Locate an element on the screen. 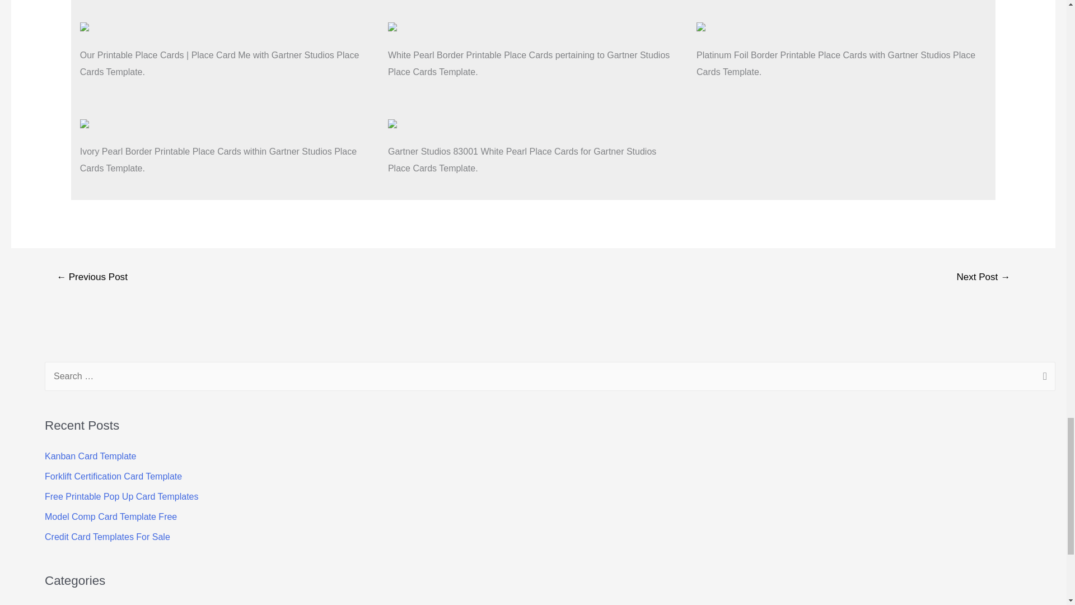  Free Printable Pop Up Card Templates is located at coordinates (122, 496).